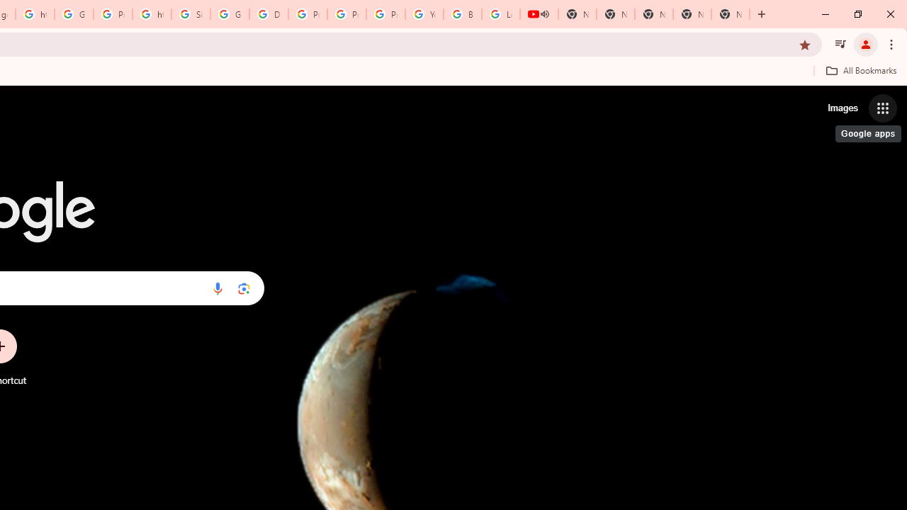 Image resolution: width=907 pixels, height=510 pixels. I want to click on Privacy Help Center - Policies Help, so click(347, 14).